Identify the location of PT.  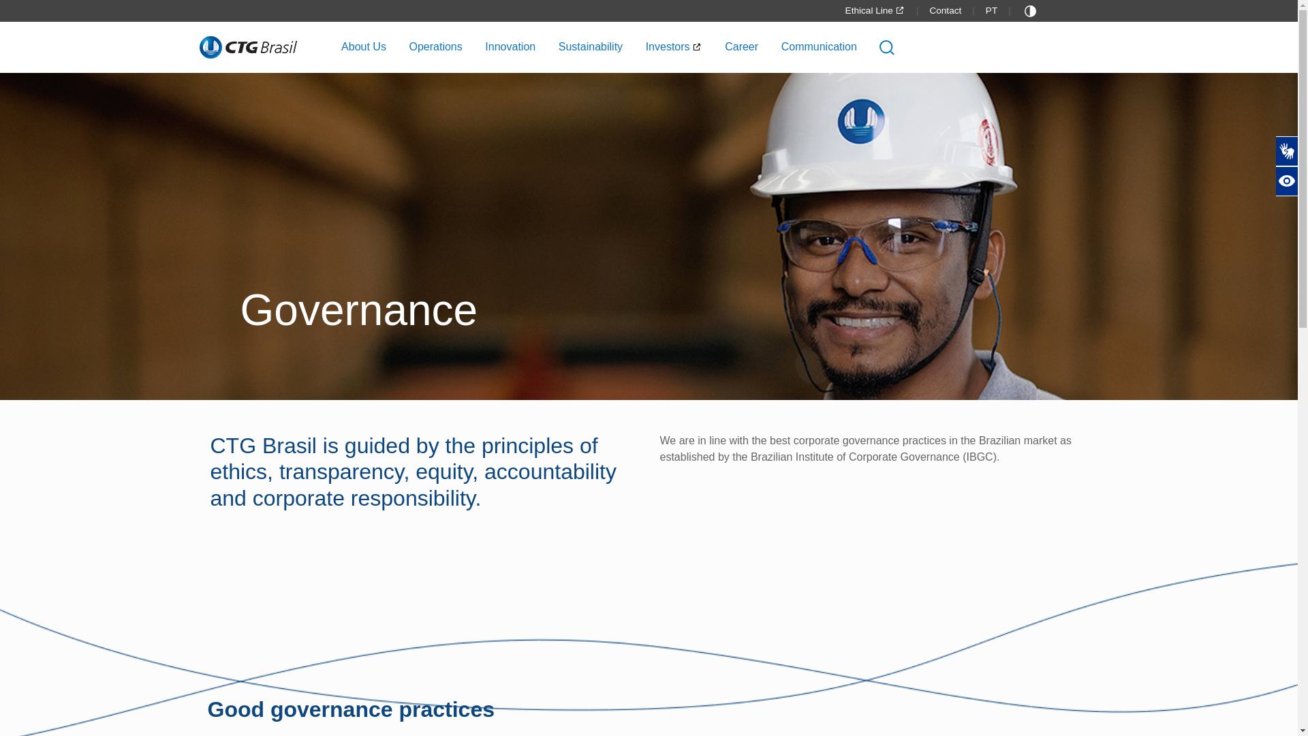
(991, 10).